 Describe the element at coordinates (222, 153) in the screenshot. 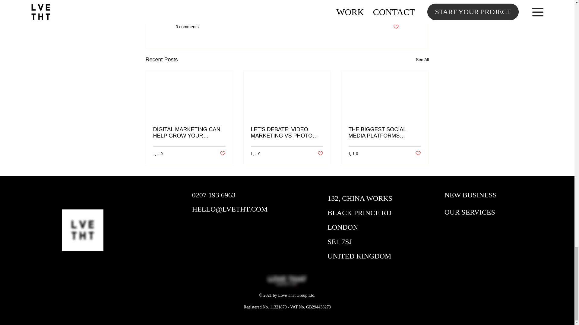

I see `Post not marked as liked` at that location.